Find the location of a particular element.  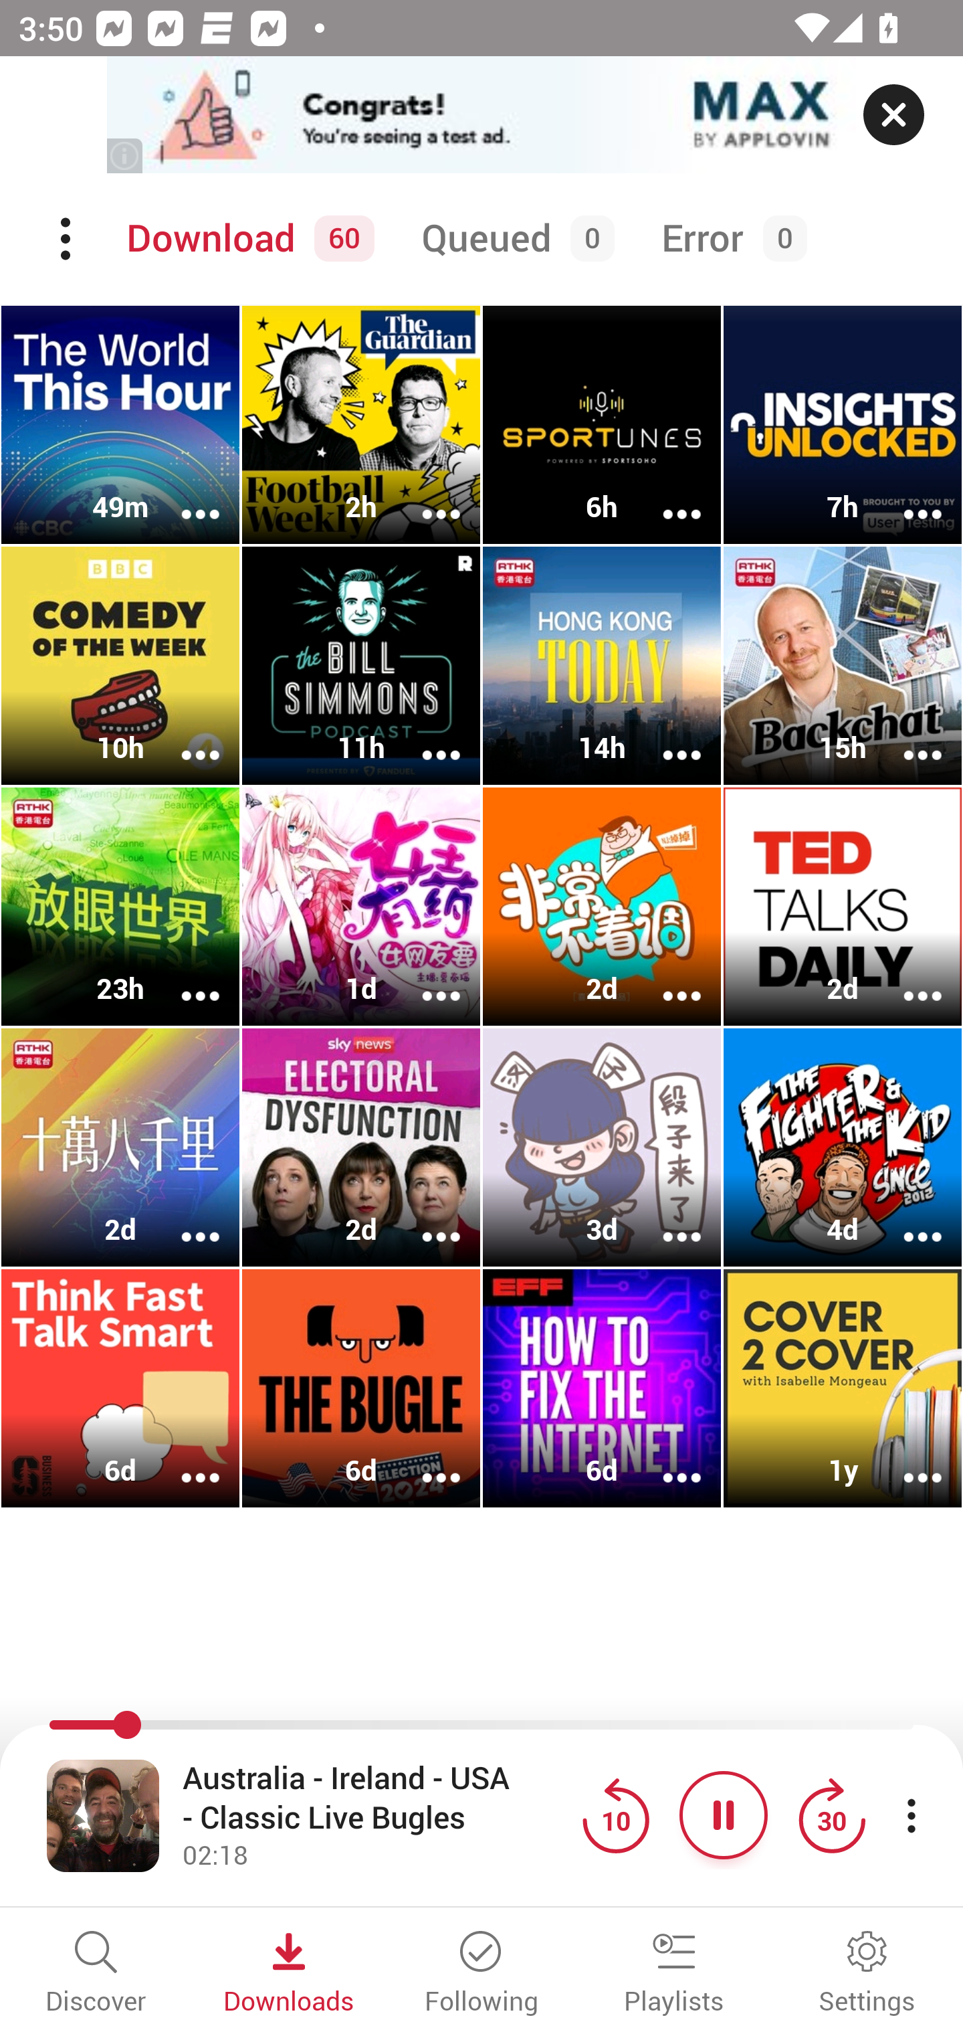

More options is located at coordinates (424, 978).